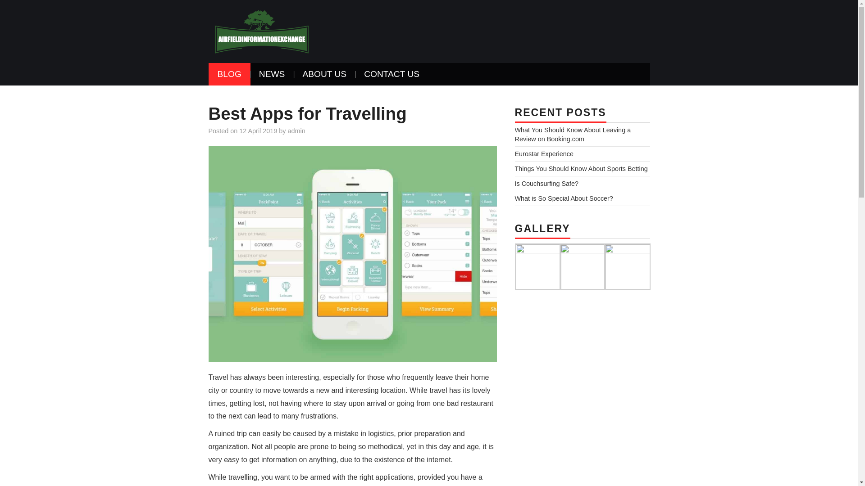  I want to click on admin, so click(296, 130).